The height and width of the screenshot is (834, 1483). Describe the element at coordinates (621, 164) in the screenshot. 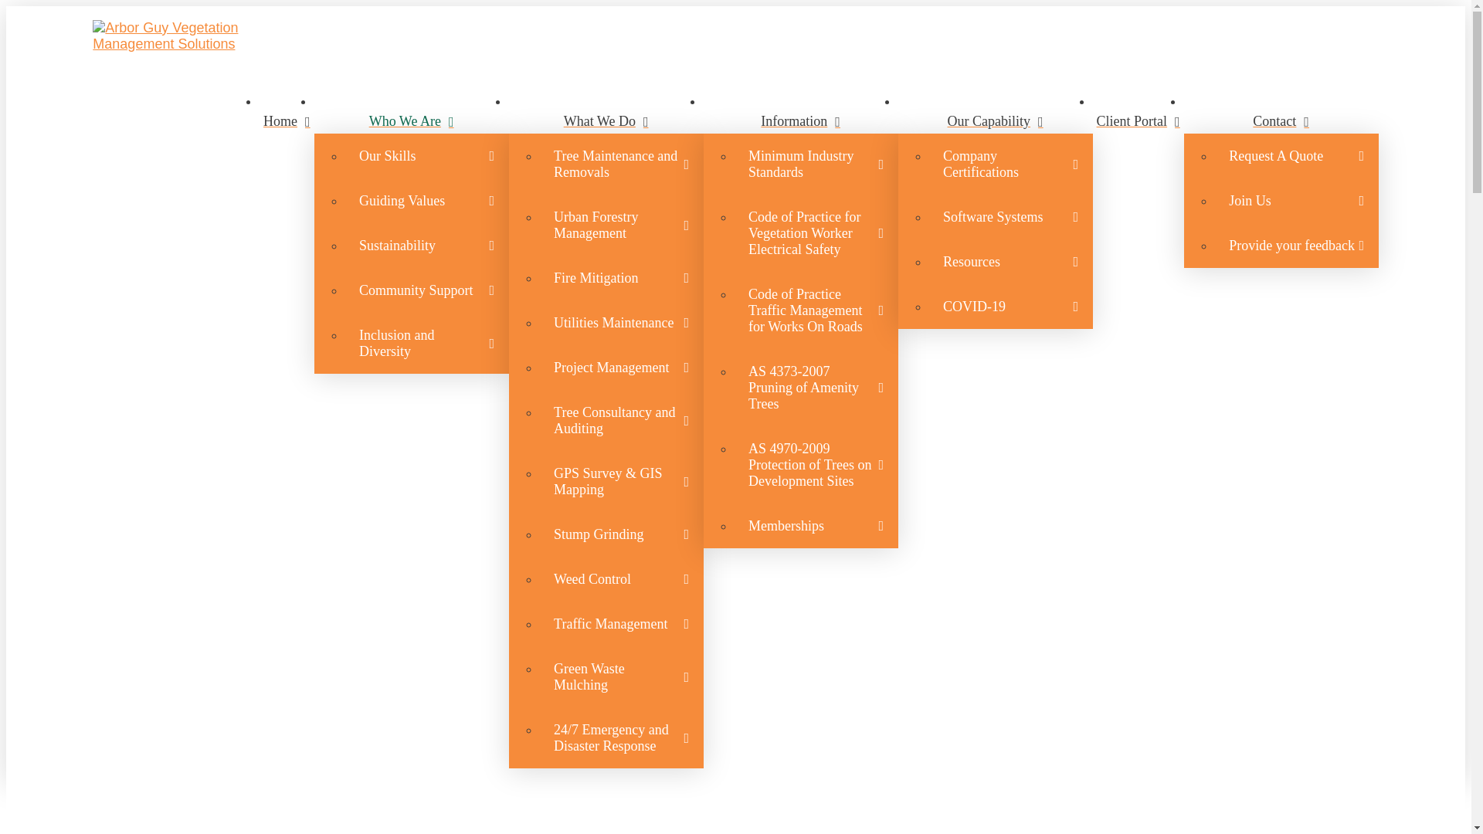

I see `Tree Maintenance and Removals` at that location.